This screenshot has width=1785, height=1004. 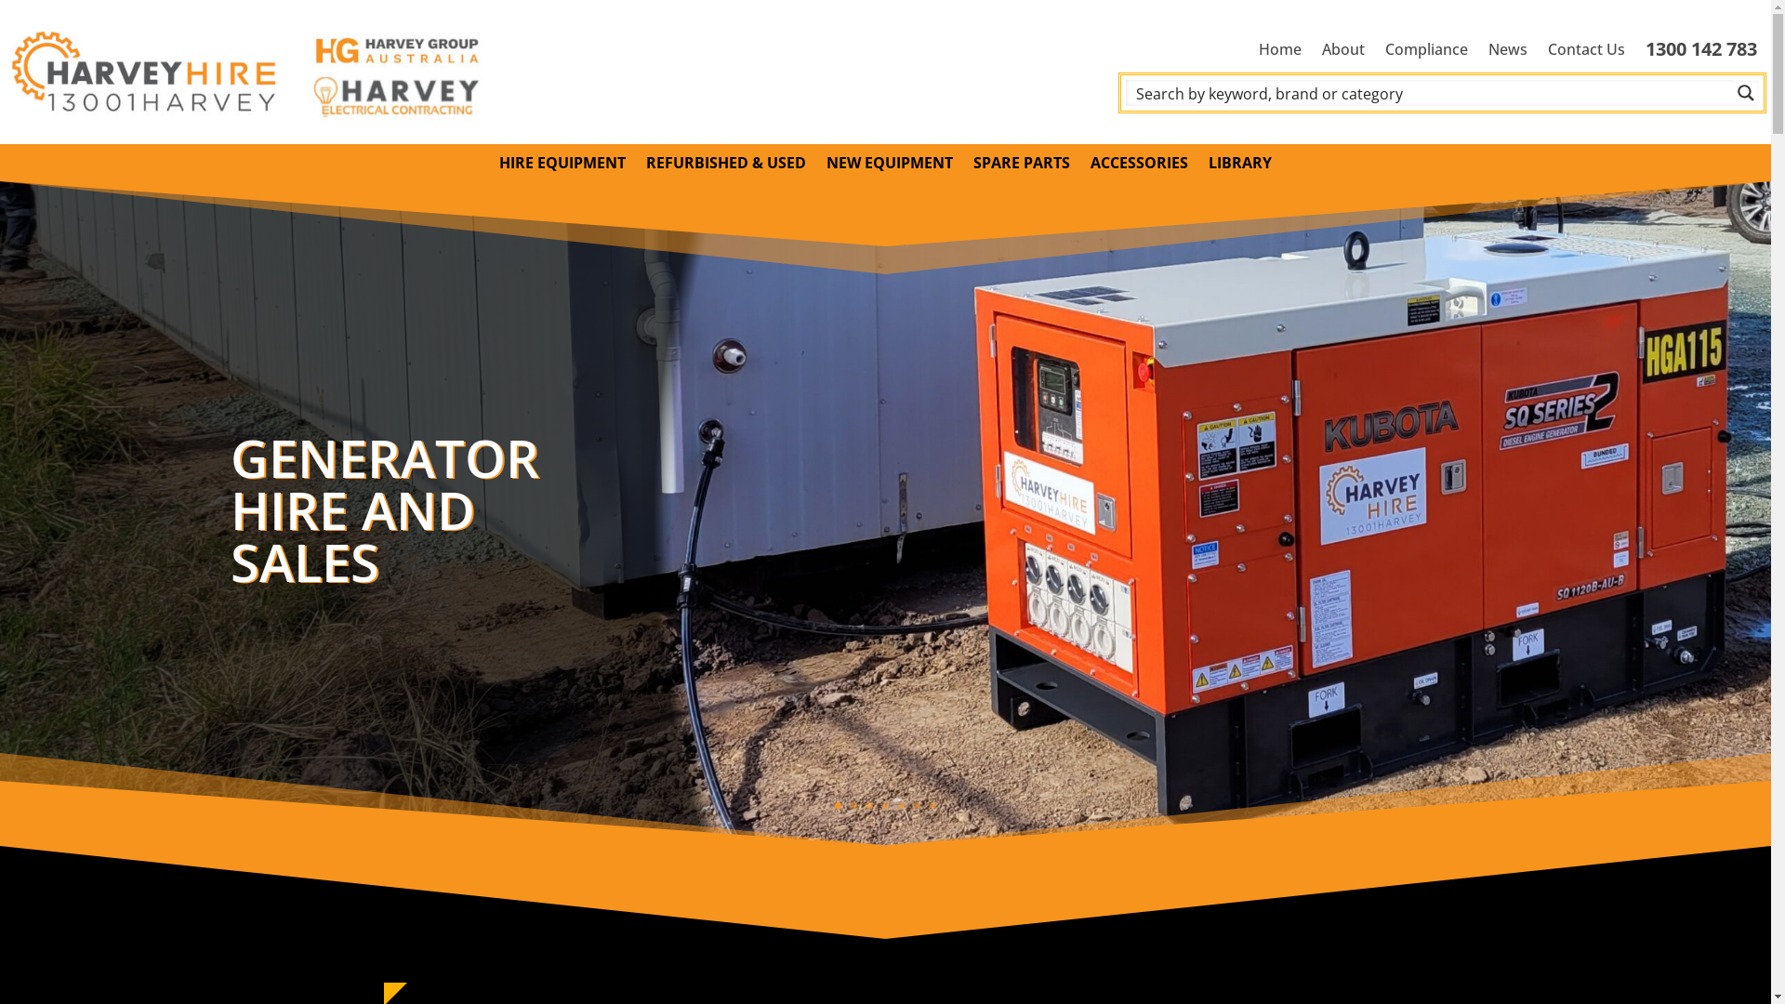 What do you see at coordinates (1140, 166) in the screenshot?
I see `ACCESSORIES` at bounding box center [1140, 166].